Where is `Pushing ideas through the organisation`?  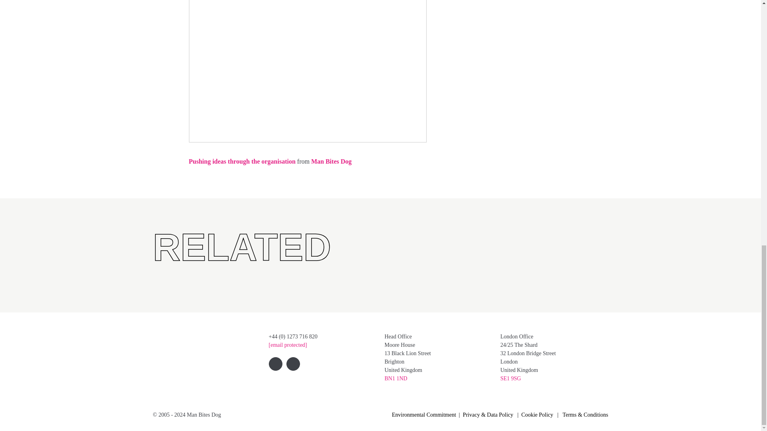 Pushing ideas through the organisation is located at coordinates (242, 161).